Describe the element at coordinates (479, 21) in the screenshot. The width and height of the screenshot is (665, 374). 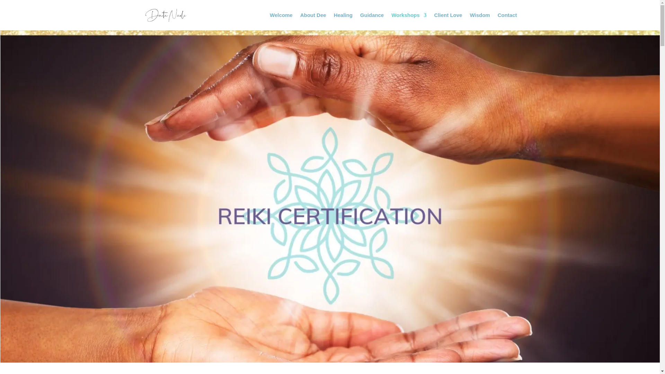
I see `Wisdom` at that location.